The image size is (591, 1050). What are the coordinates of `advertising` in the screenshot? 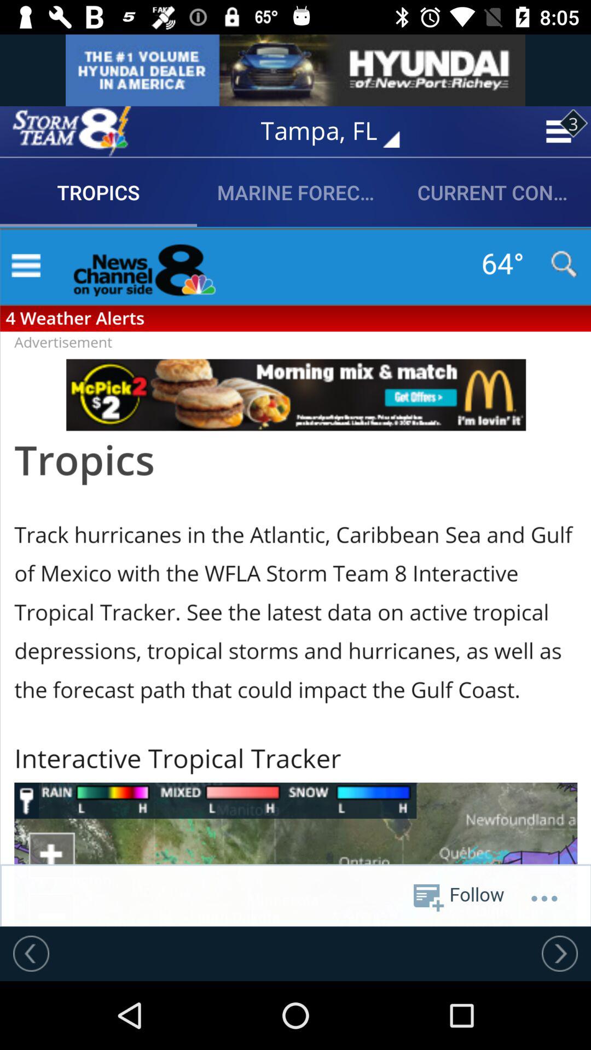 It's located at (296, 70).